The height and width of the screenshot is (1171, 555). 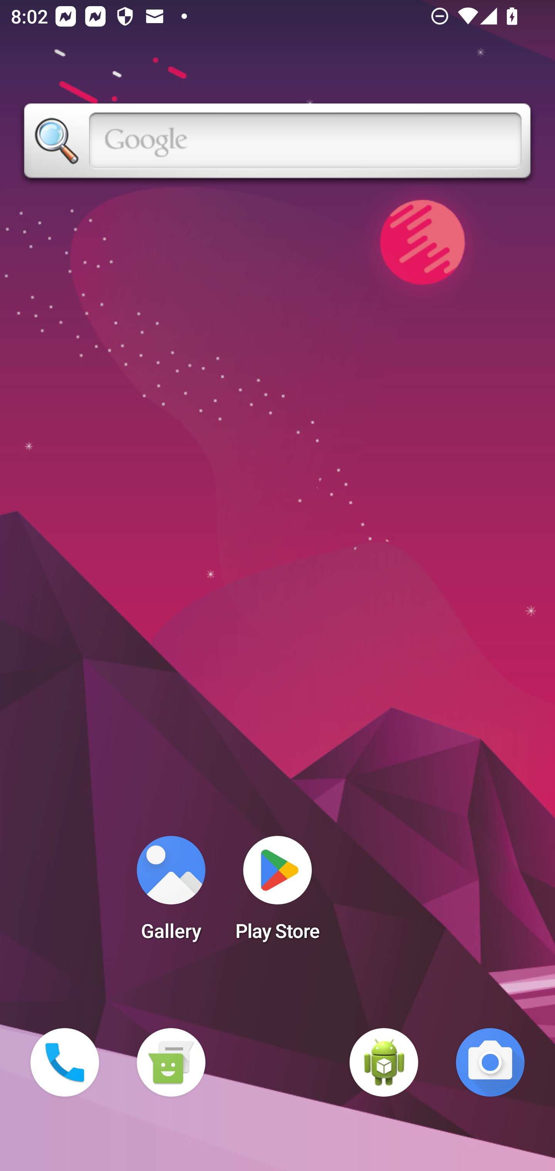 I want to click on Play Store, so click(x=277, y=893).